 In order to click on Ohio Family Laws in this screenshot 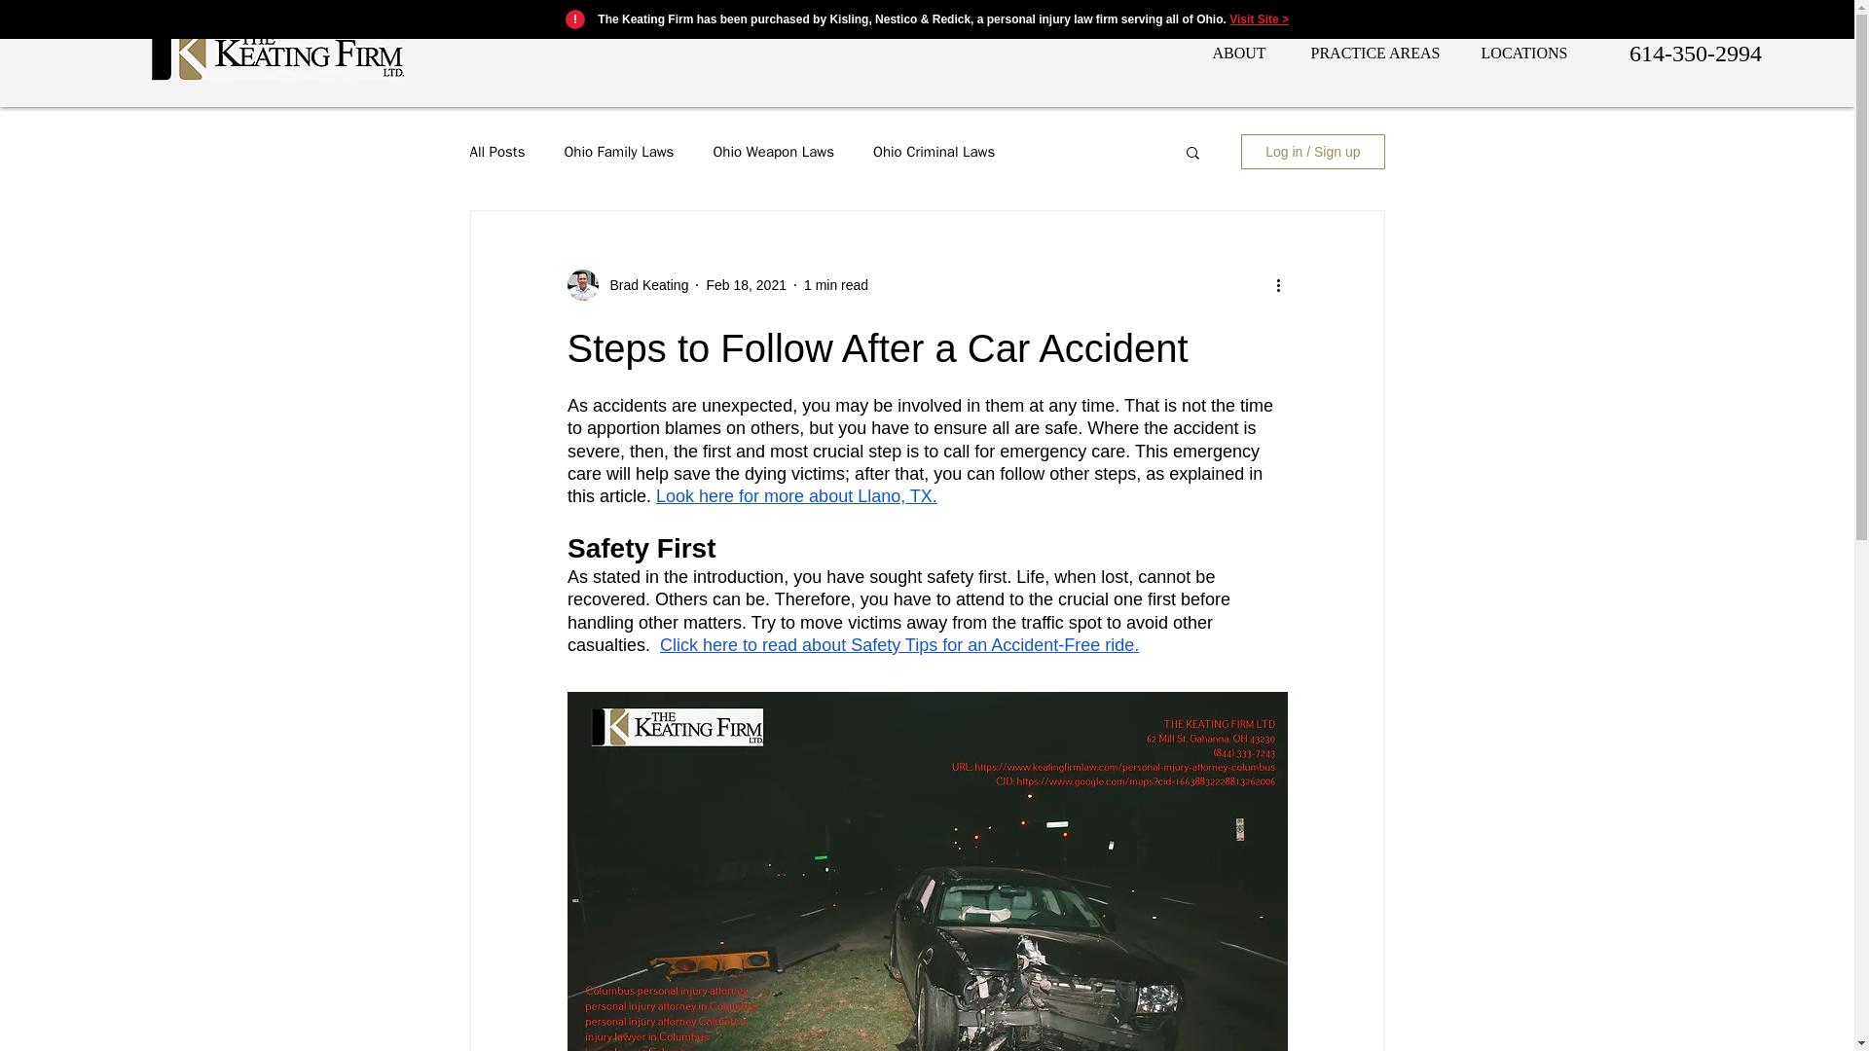, I will do `click(618, 151)`.